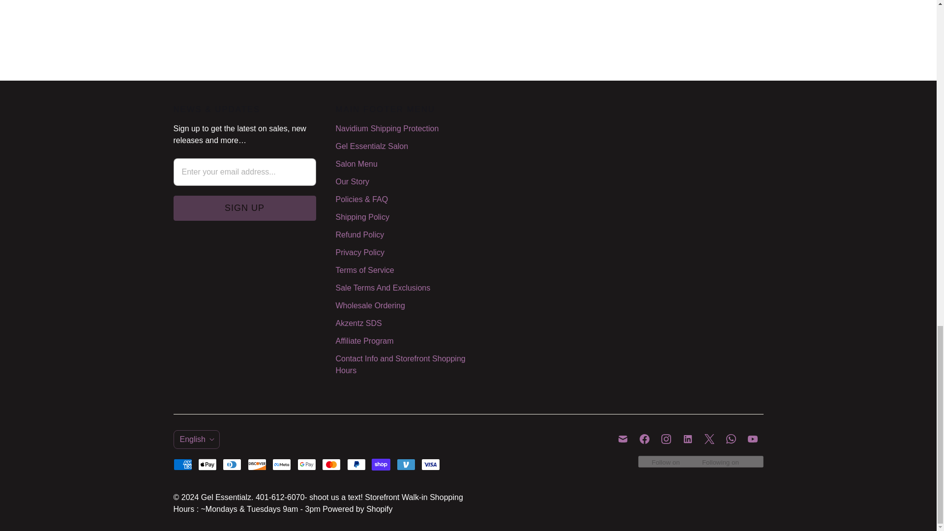 This screenshot has width=944, height=531. I want to click on Discover, so click(257, 464).